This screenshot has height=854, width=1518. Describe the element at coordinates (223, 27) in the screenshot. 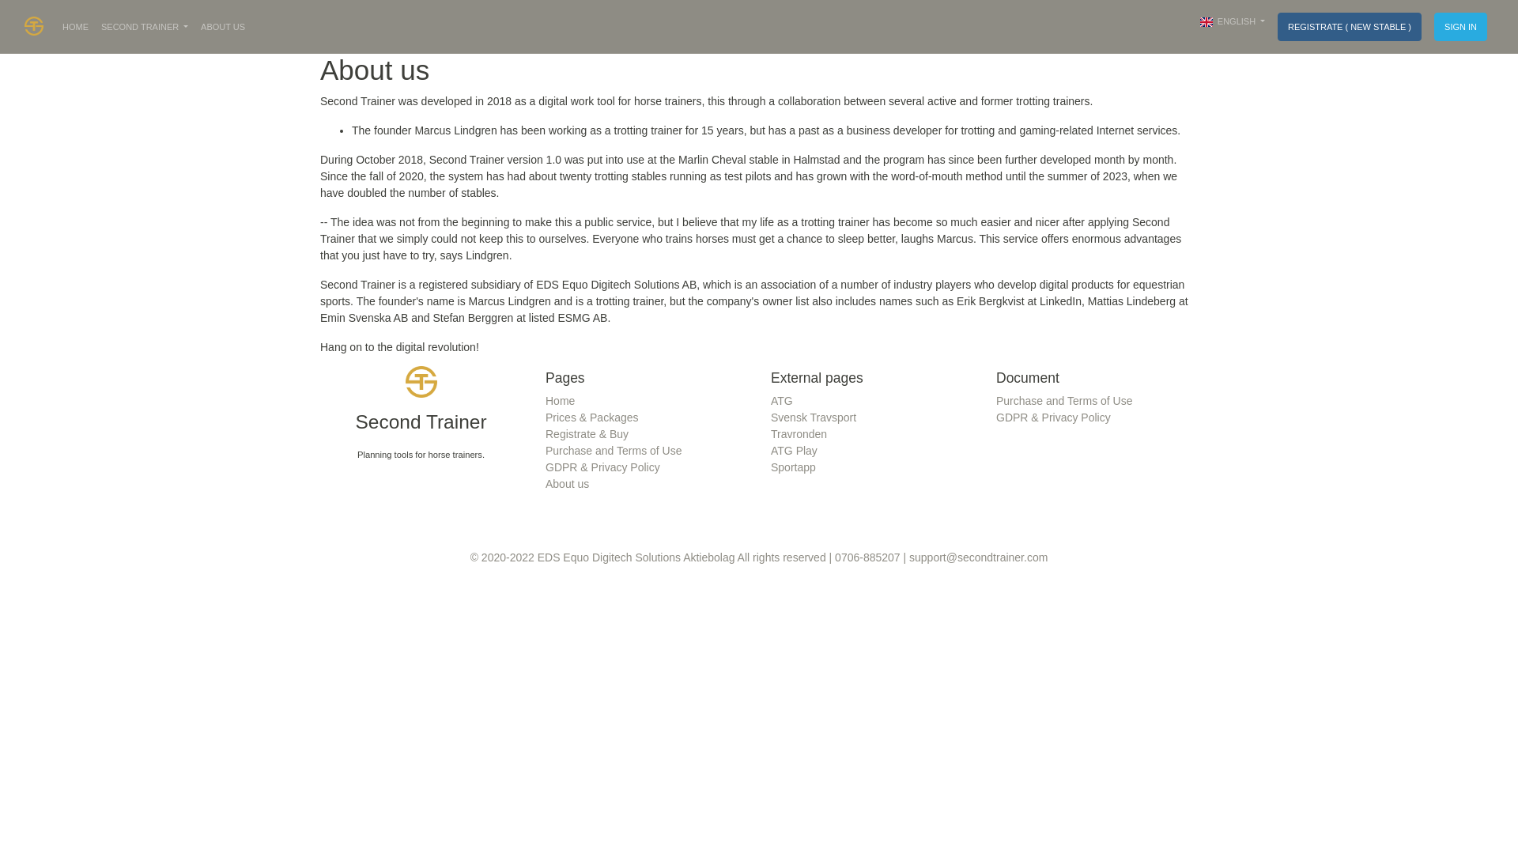

I see `ABOUT US` at that location.